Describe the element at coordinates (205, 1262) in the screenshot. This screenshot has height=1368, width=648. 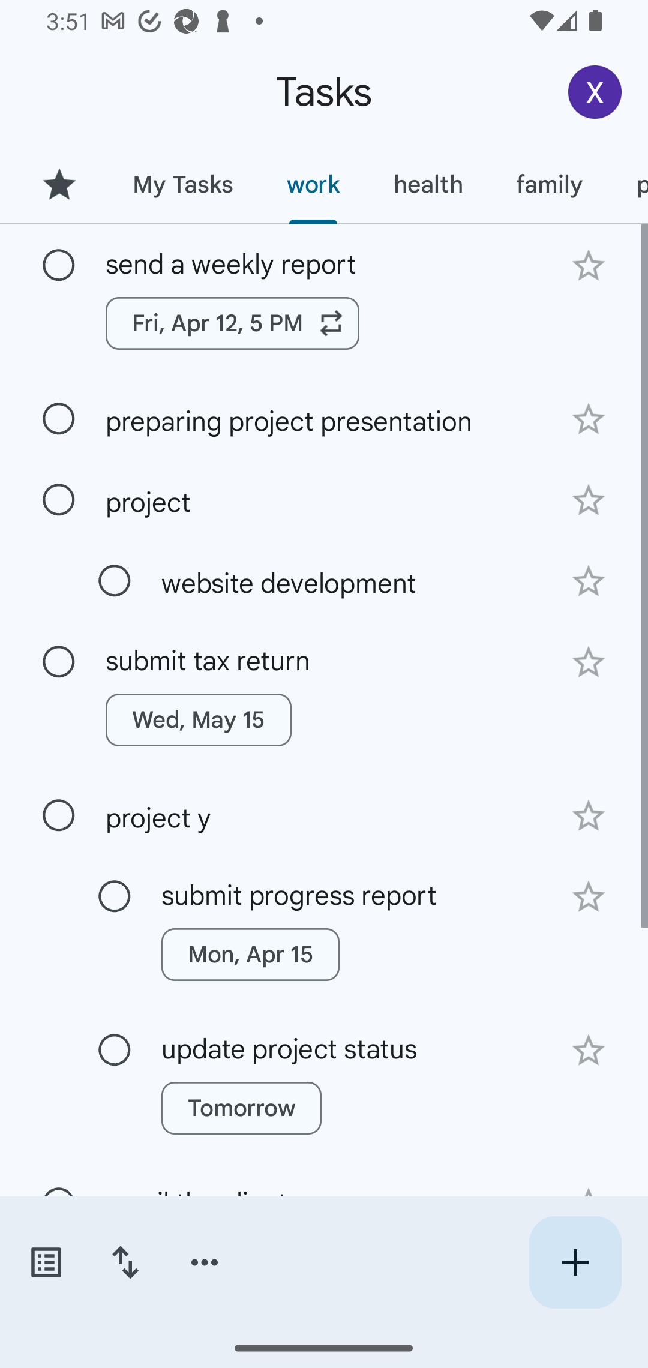
I see `More options` at that location.